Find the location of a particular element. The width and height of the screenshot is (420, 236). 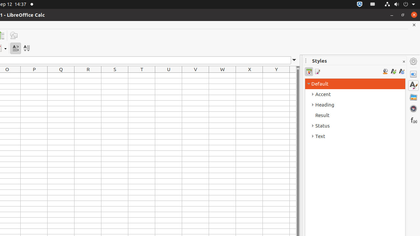

Cell Styles is located at coordinates (309, 71).